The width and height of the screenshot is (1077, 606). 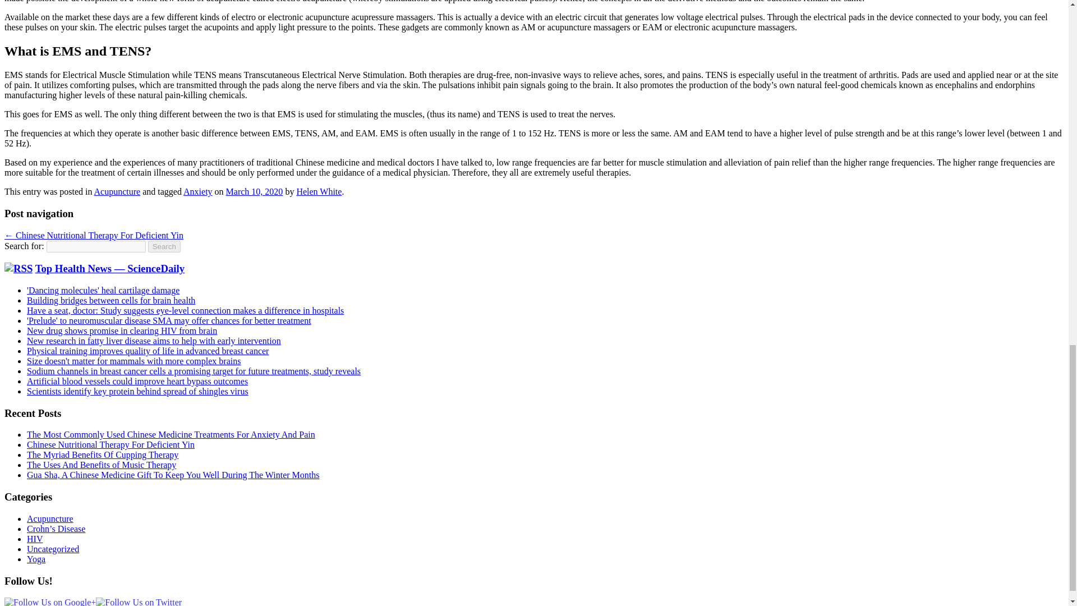 I want to click on Uncategorized, so click(x=53, y=549).